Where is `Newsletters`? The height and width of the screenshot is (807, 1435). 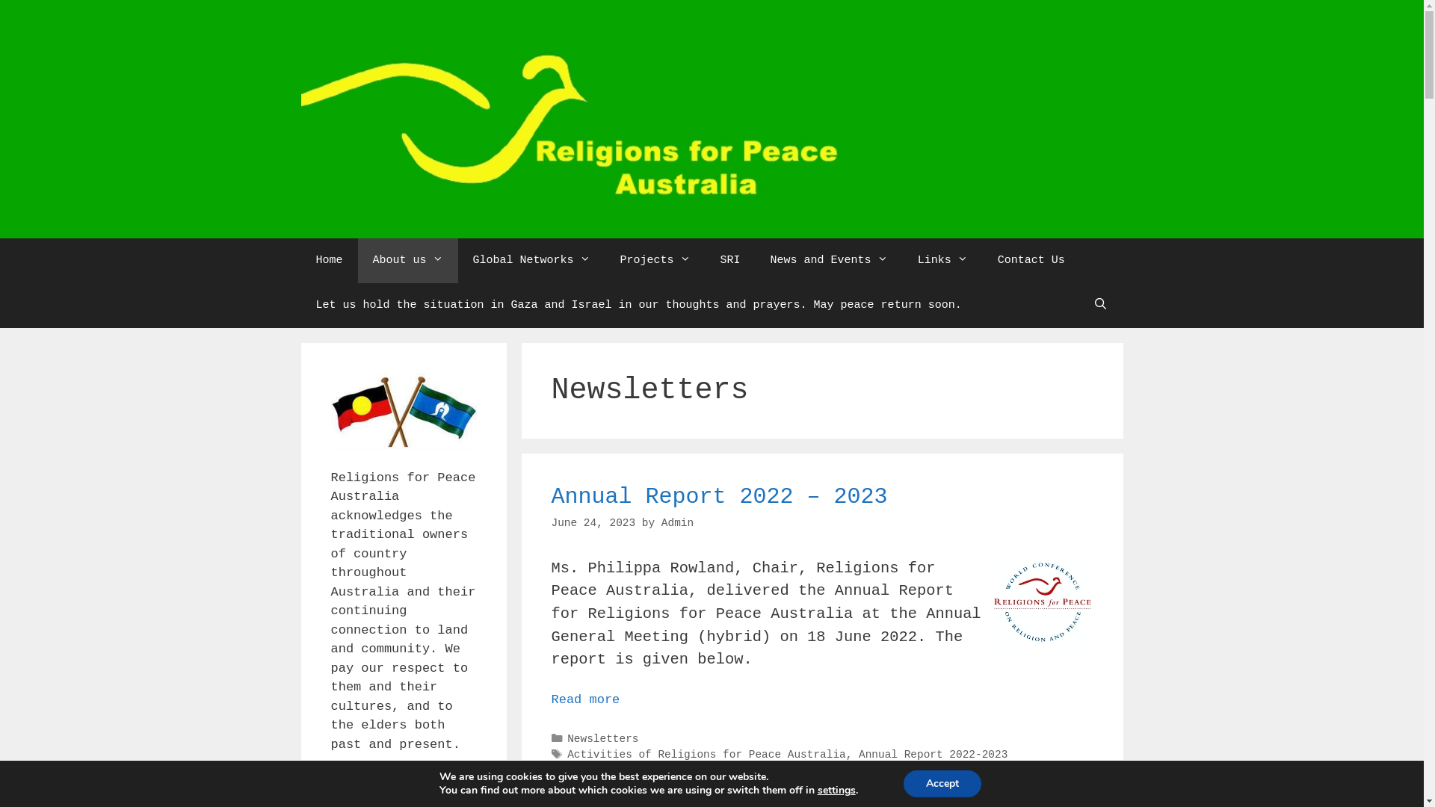
Newsletters is located at coordinates (602, 739).